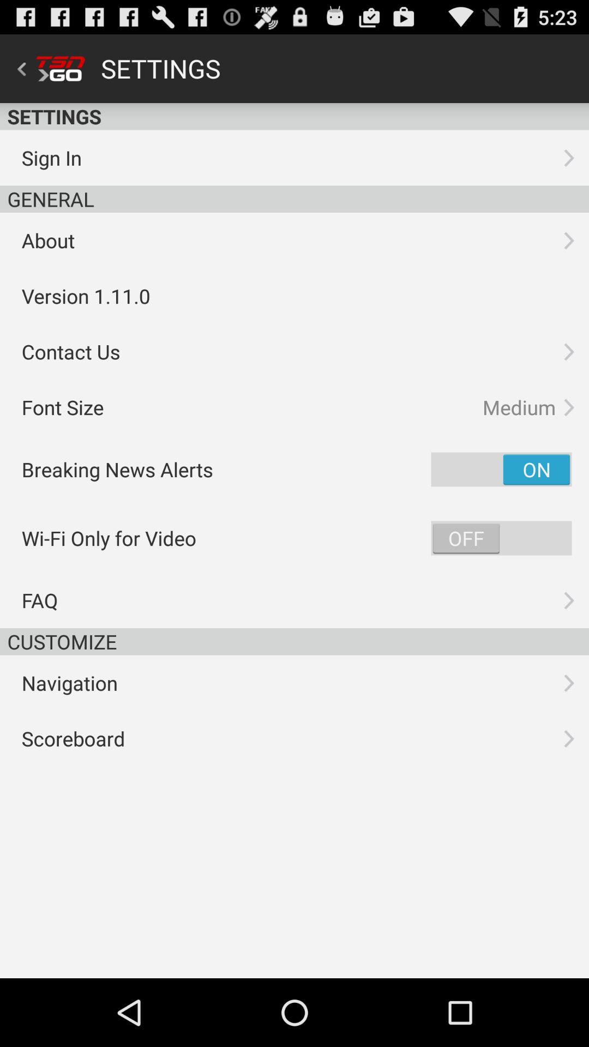 This screenshot has width=589, height=1047. What do you see at coordinates (501, 538) in the screenshot?
I see `toggle wi-fi only for video` at bounding box center [501, 538].